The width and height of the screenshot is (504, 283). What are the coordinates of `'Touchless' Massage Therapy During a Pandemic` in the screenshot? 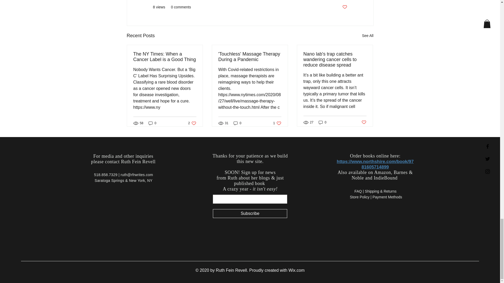 It's located at (250, 57).